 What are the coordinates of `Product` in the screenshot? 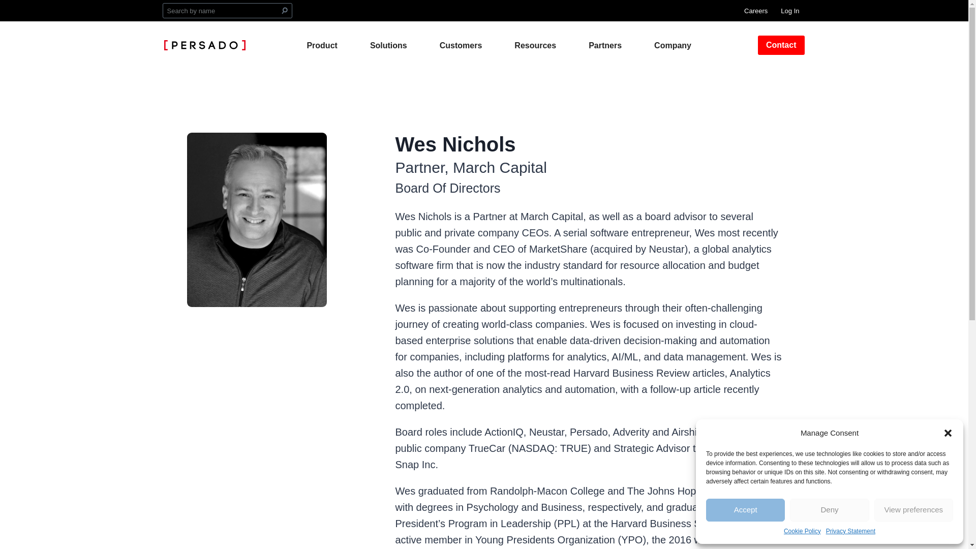 It's located at (321, 45).